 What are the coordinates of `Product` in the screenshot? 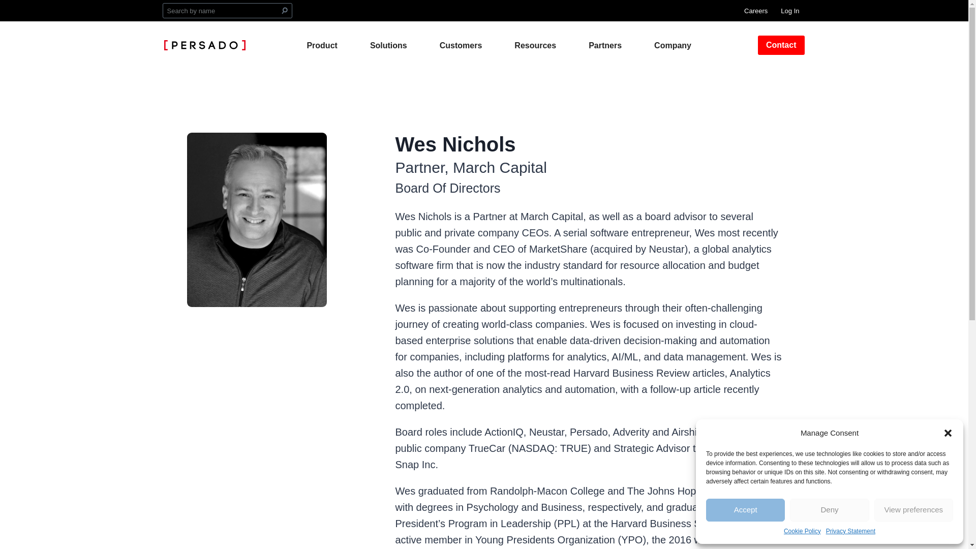 It's located at (321, 45).